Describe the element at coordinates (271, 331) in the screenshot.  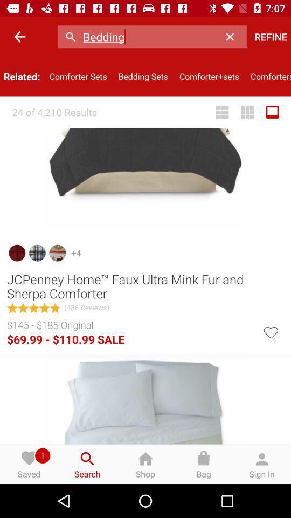
I see `love button` at that location.